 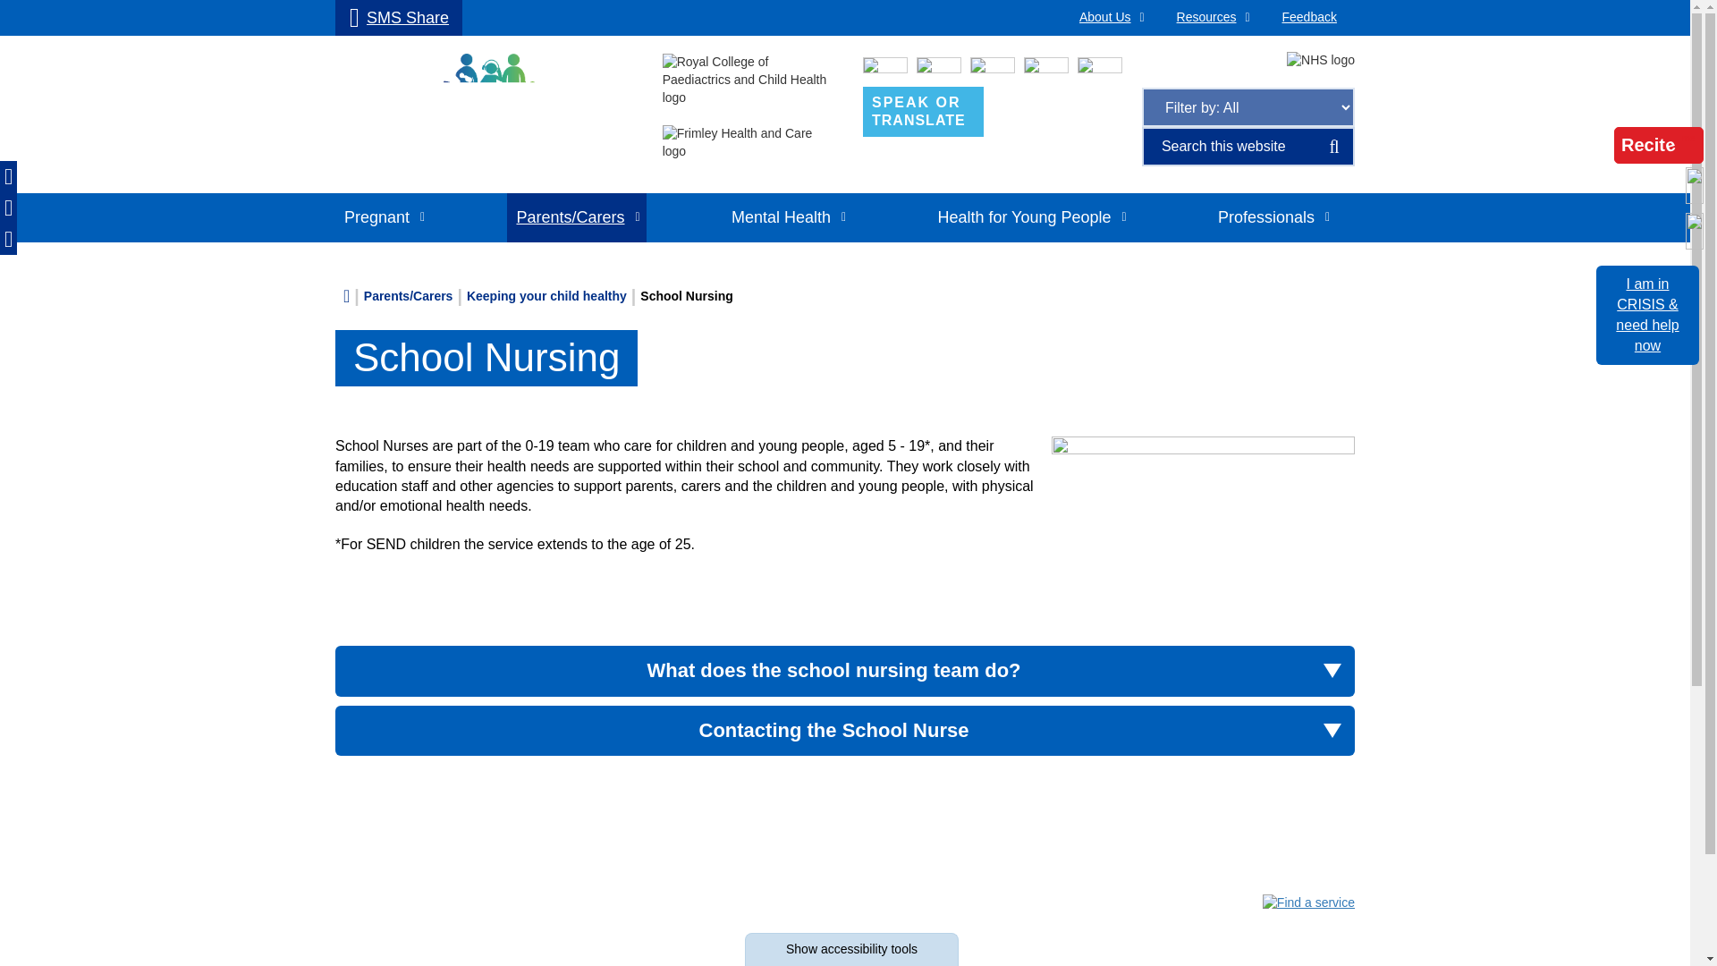 I want to click on Pregnant, so click(x=398, y=18).